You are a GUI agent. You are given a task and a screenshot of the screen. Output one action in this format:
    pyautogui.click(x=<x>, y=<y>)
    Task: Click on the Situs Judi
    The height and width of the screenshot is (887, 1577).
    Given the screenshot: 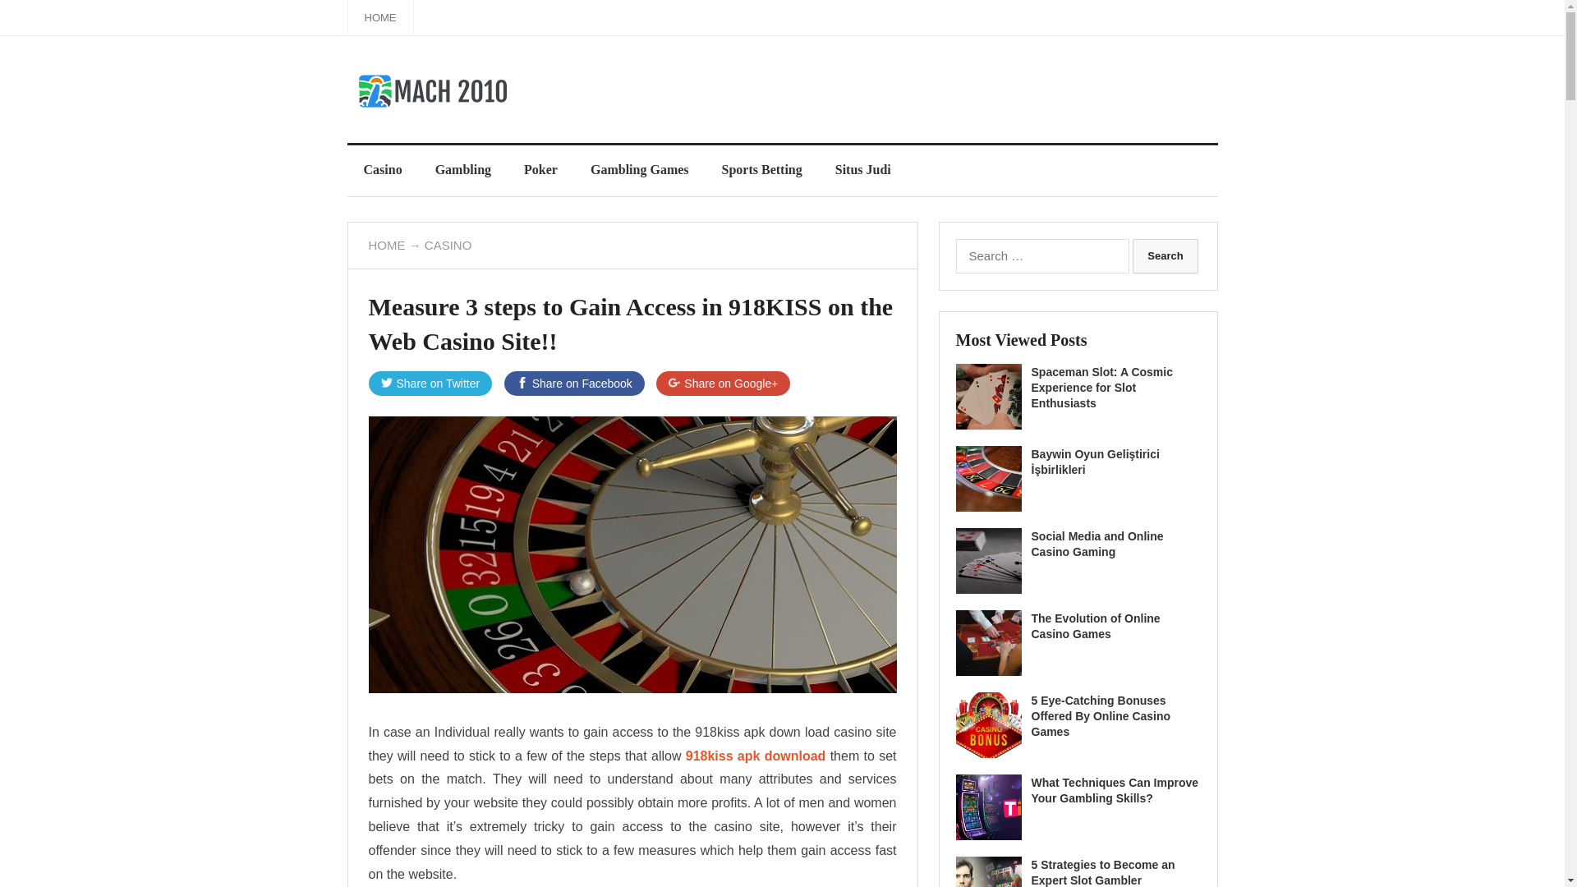 What is the action you would take?
    pyautogui.click(x=862, y=169)
    